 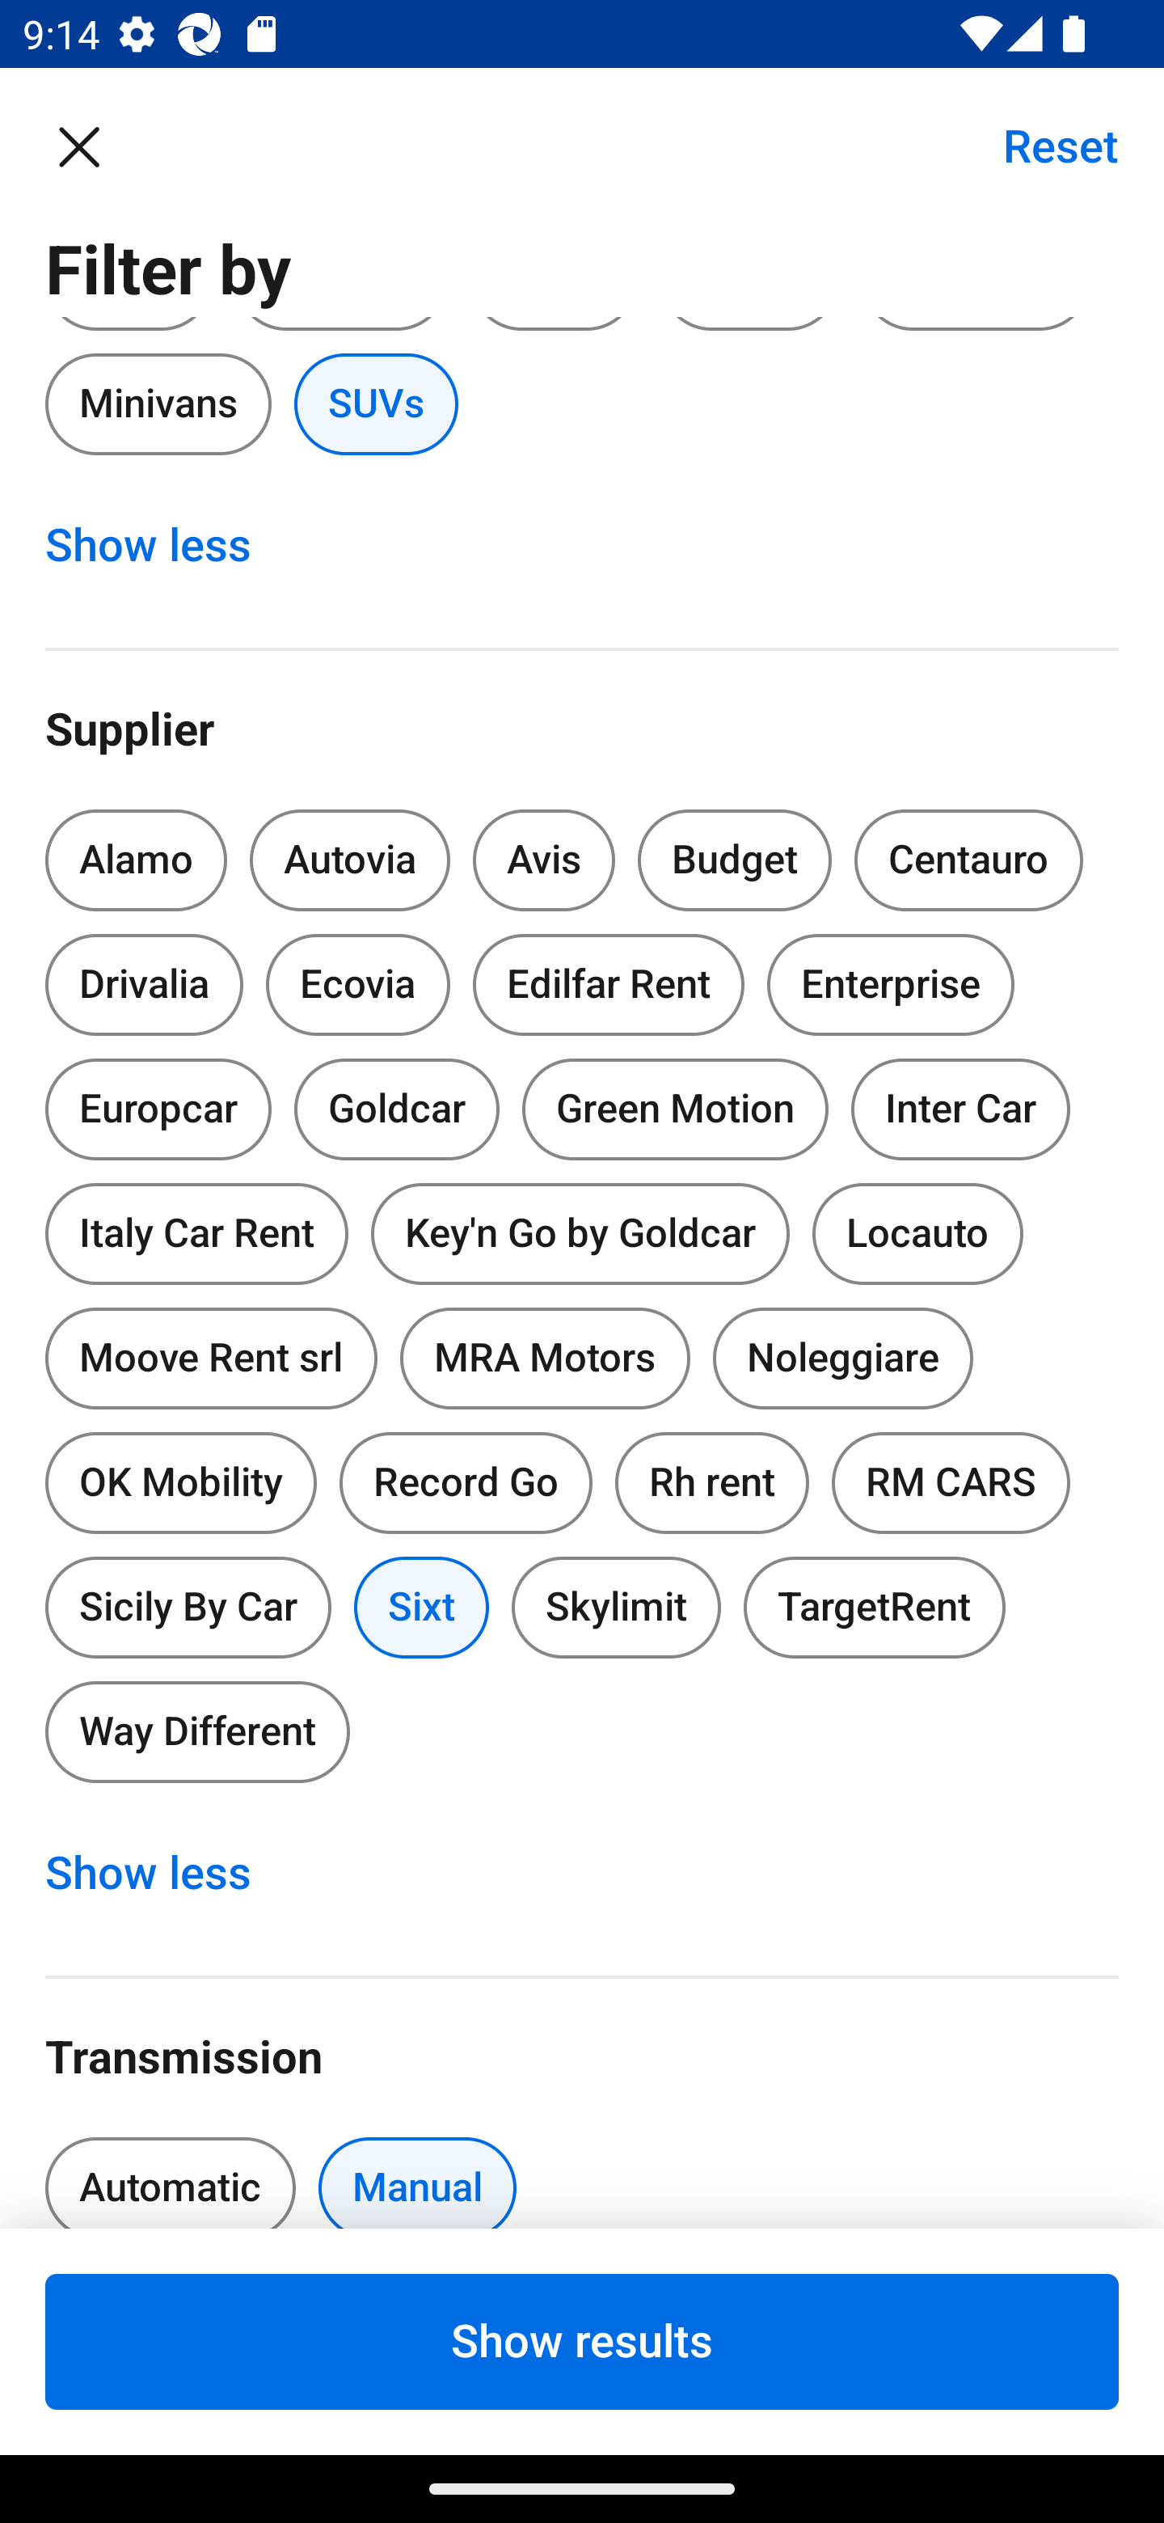 What do you see at coordinates (170, 2173) in the screenshot?
I see `Automatic` at bounding box center [170, 2173].